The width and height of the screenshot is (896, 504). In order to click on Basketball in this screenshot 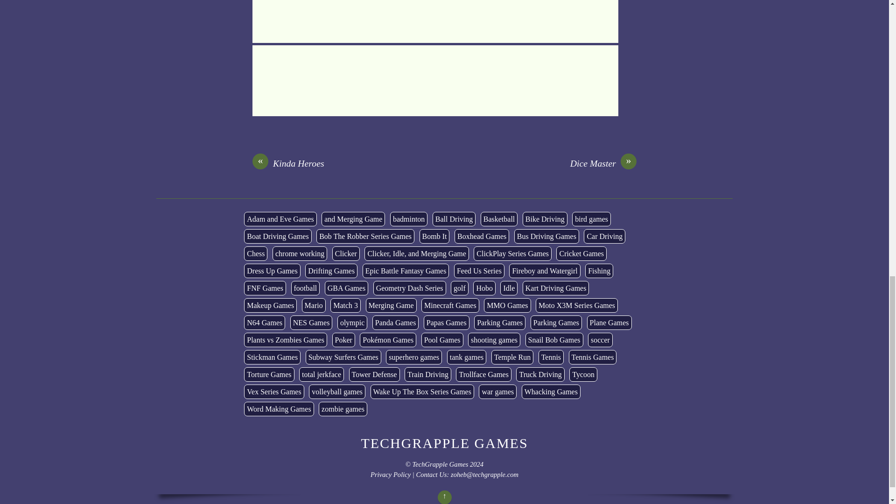, I will do `click(499, 218)`.